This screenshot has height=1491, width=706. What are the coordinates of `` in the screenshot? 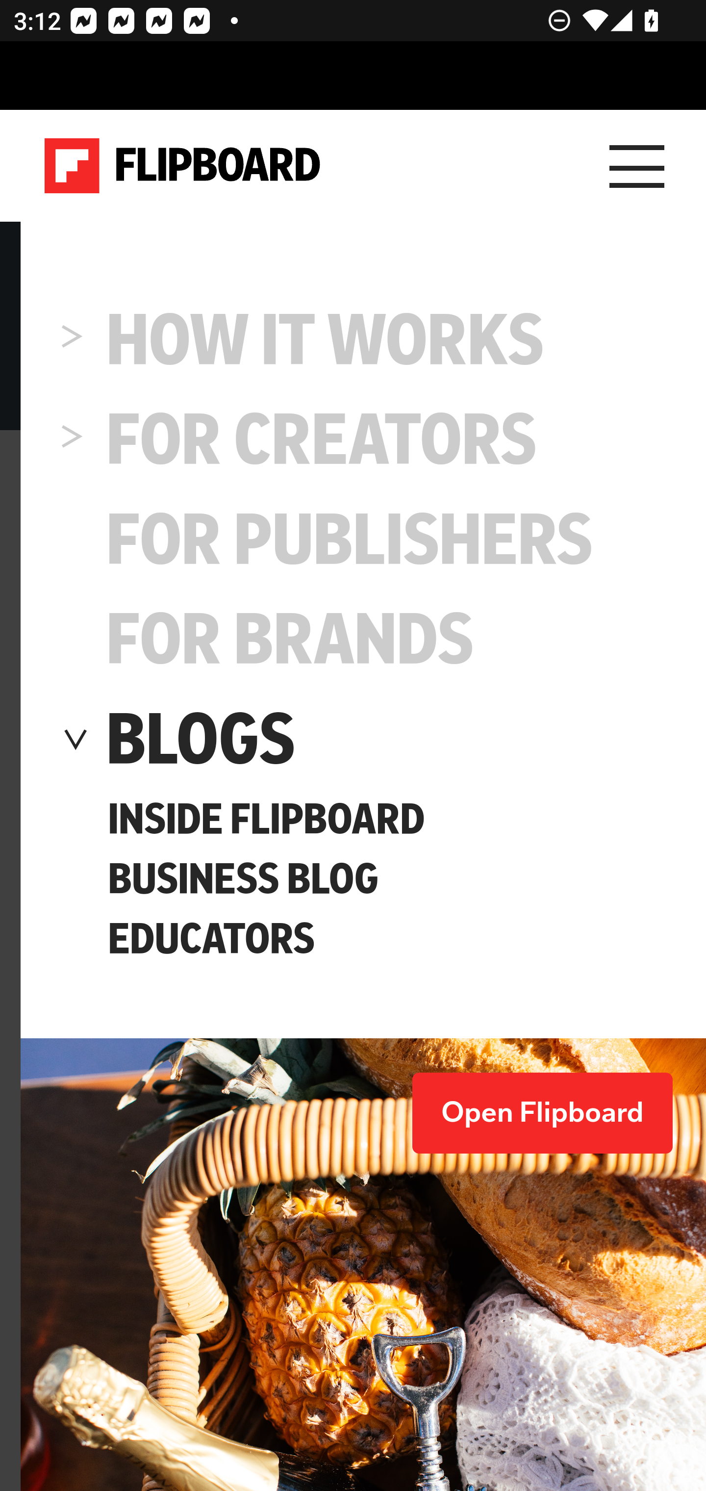 It's located at (73, 540).